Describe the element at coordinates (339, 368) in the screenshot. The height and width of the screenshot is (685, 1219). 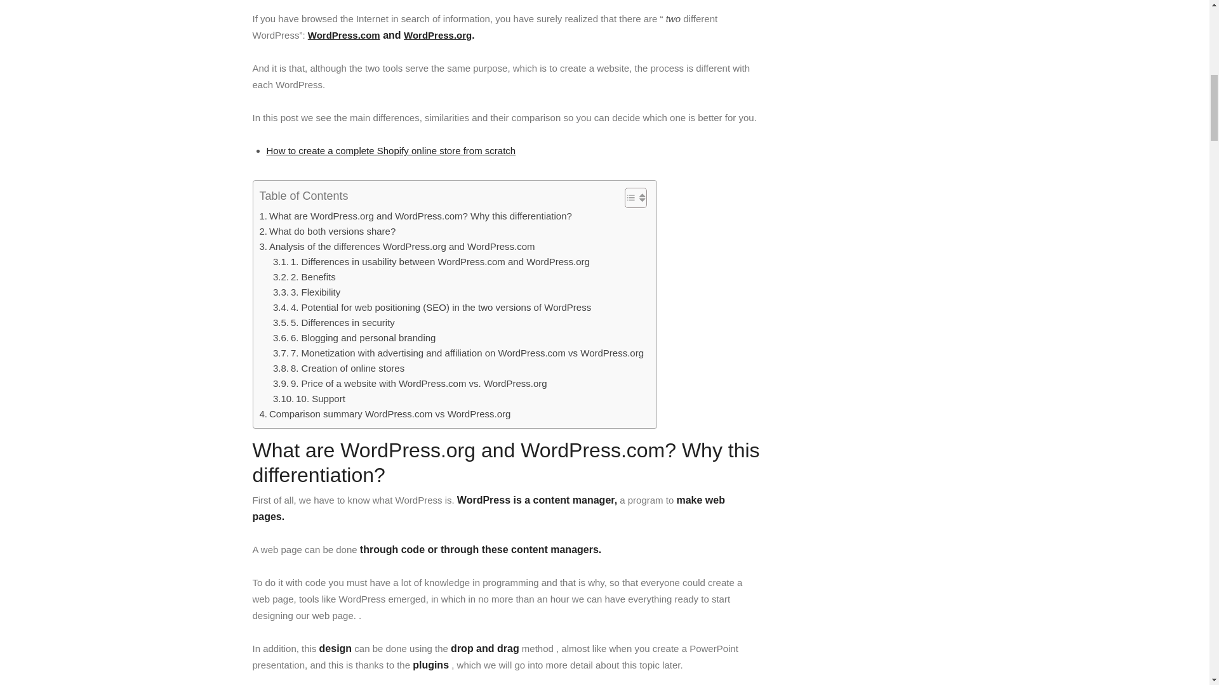
I see `8. Creation of online stores` at that location.